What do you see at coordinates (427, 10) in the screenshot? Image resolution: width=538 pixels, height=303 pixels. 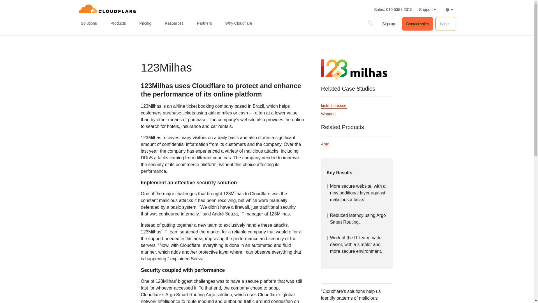 I see `Support` at bounding box center [427, 10].